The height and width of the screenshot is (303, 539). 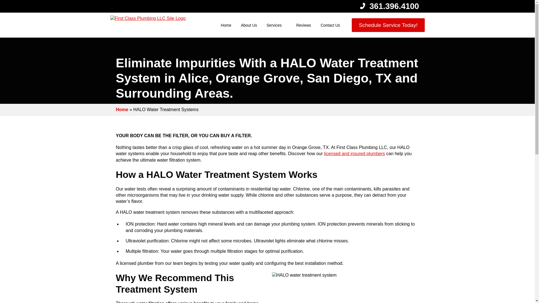 I want to click on licensed and insured plumbers, so click(x=354, y=153).